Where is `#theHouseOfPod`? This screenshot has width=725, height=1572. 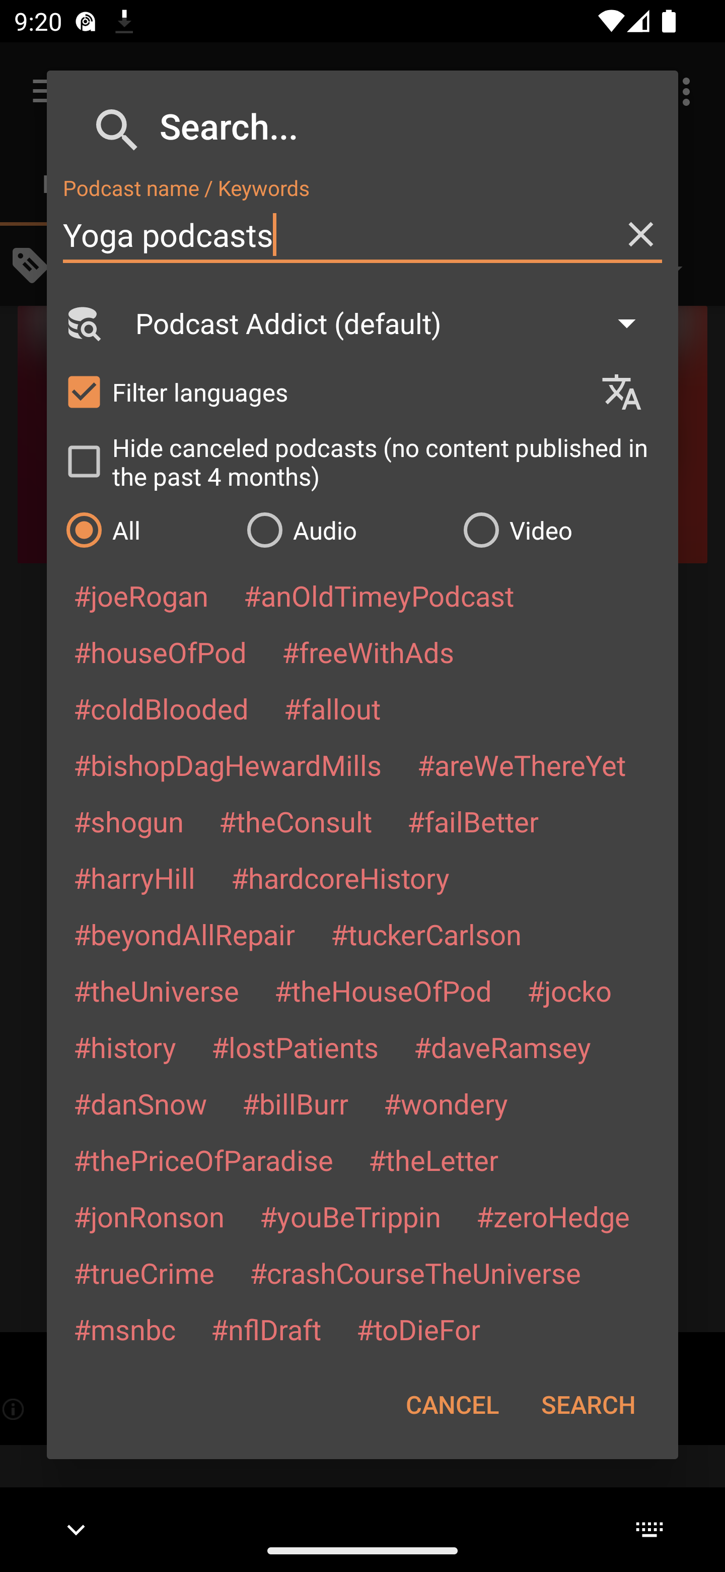 #theHouseOfPod is located at coordinates (383, 991).